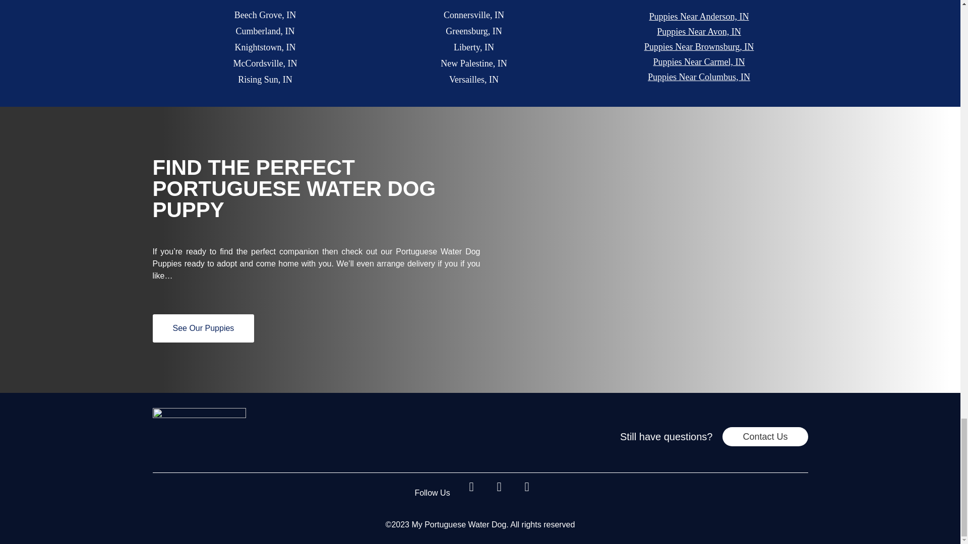  What do you see at coordinates (699, 17) in the screenshot?
I see `Puppies Near Anderson, IN` at bounding box center [699, 17].